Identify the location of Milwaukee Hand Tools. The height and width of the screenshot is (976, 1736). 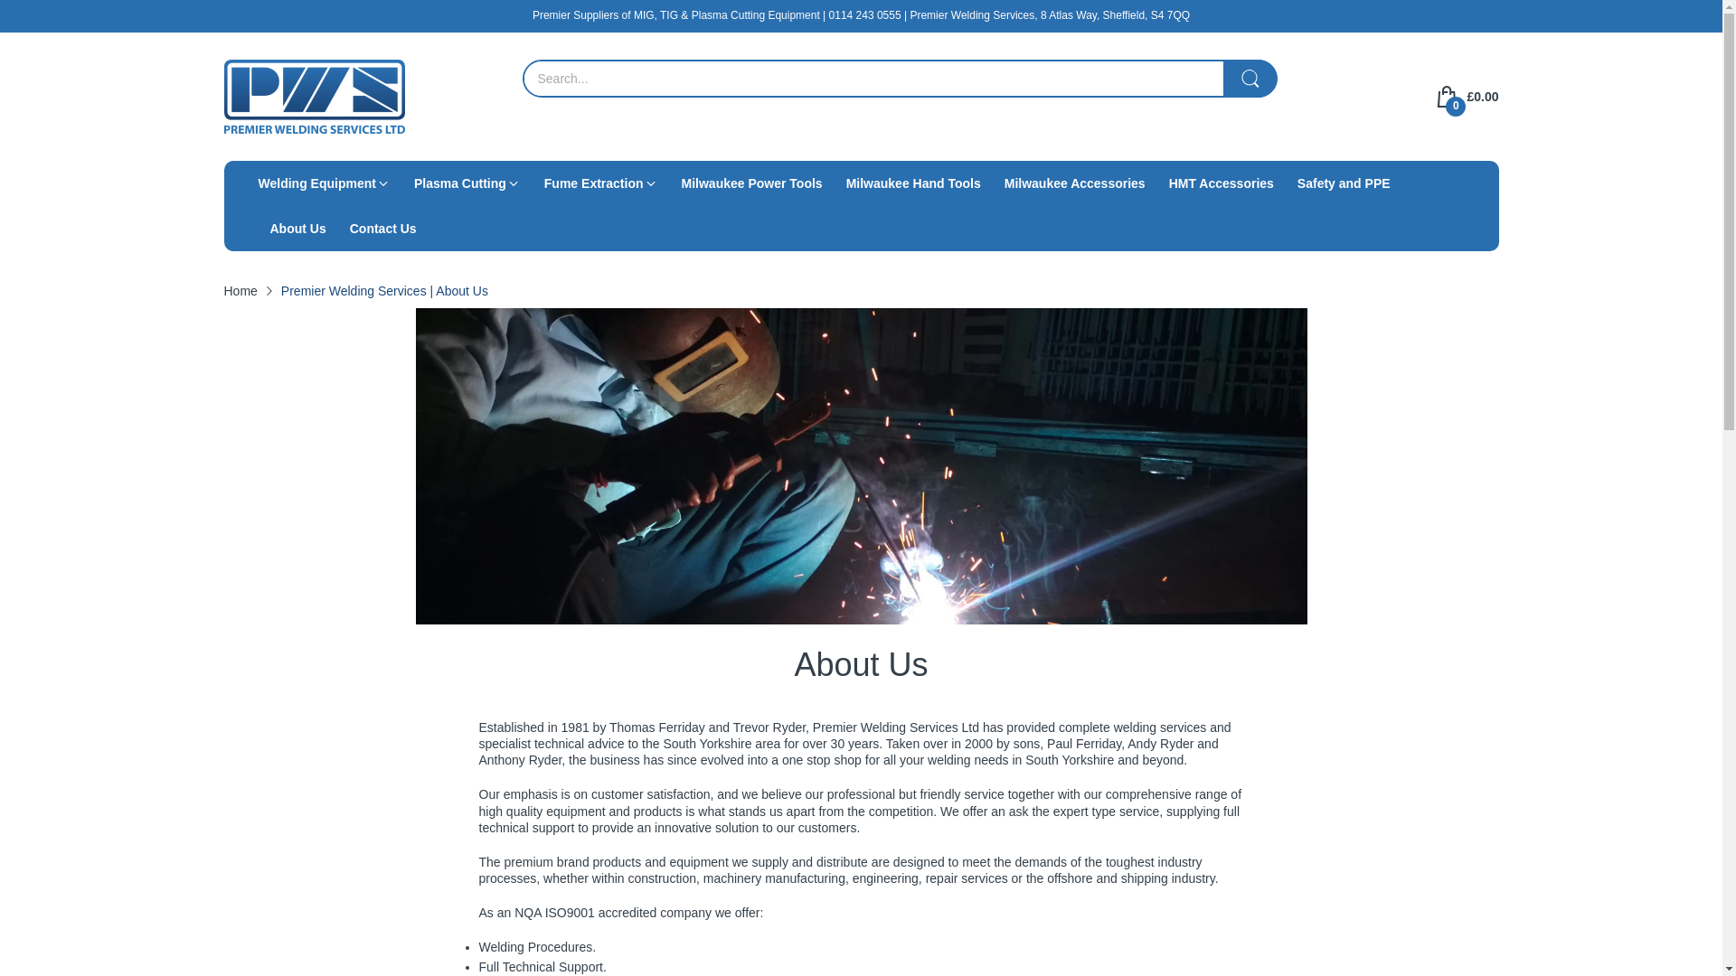
(913, 183).